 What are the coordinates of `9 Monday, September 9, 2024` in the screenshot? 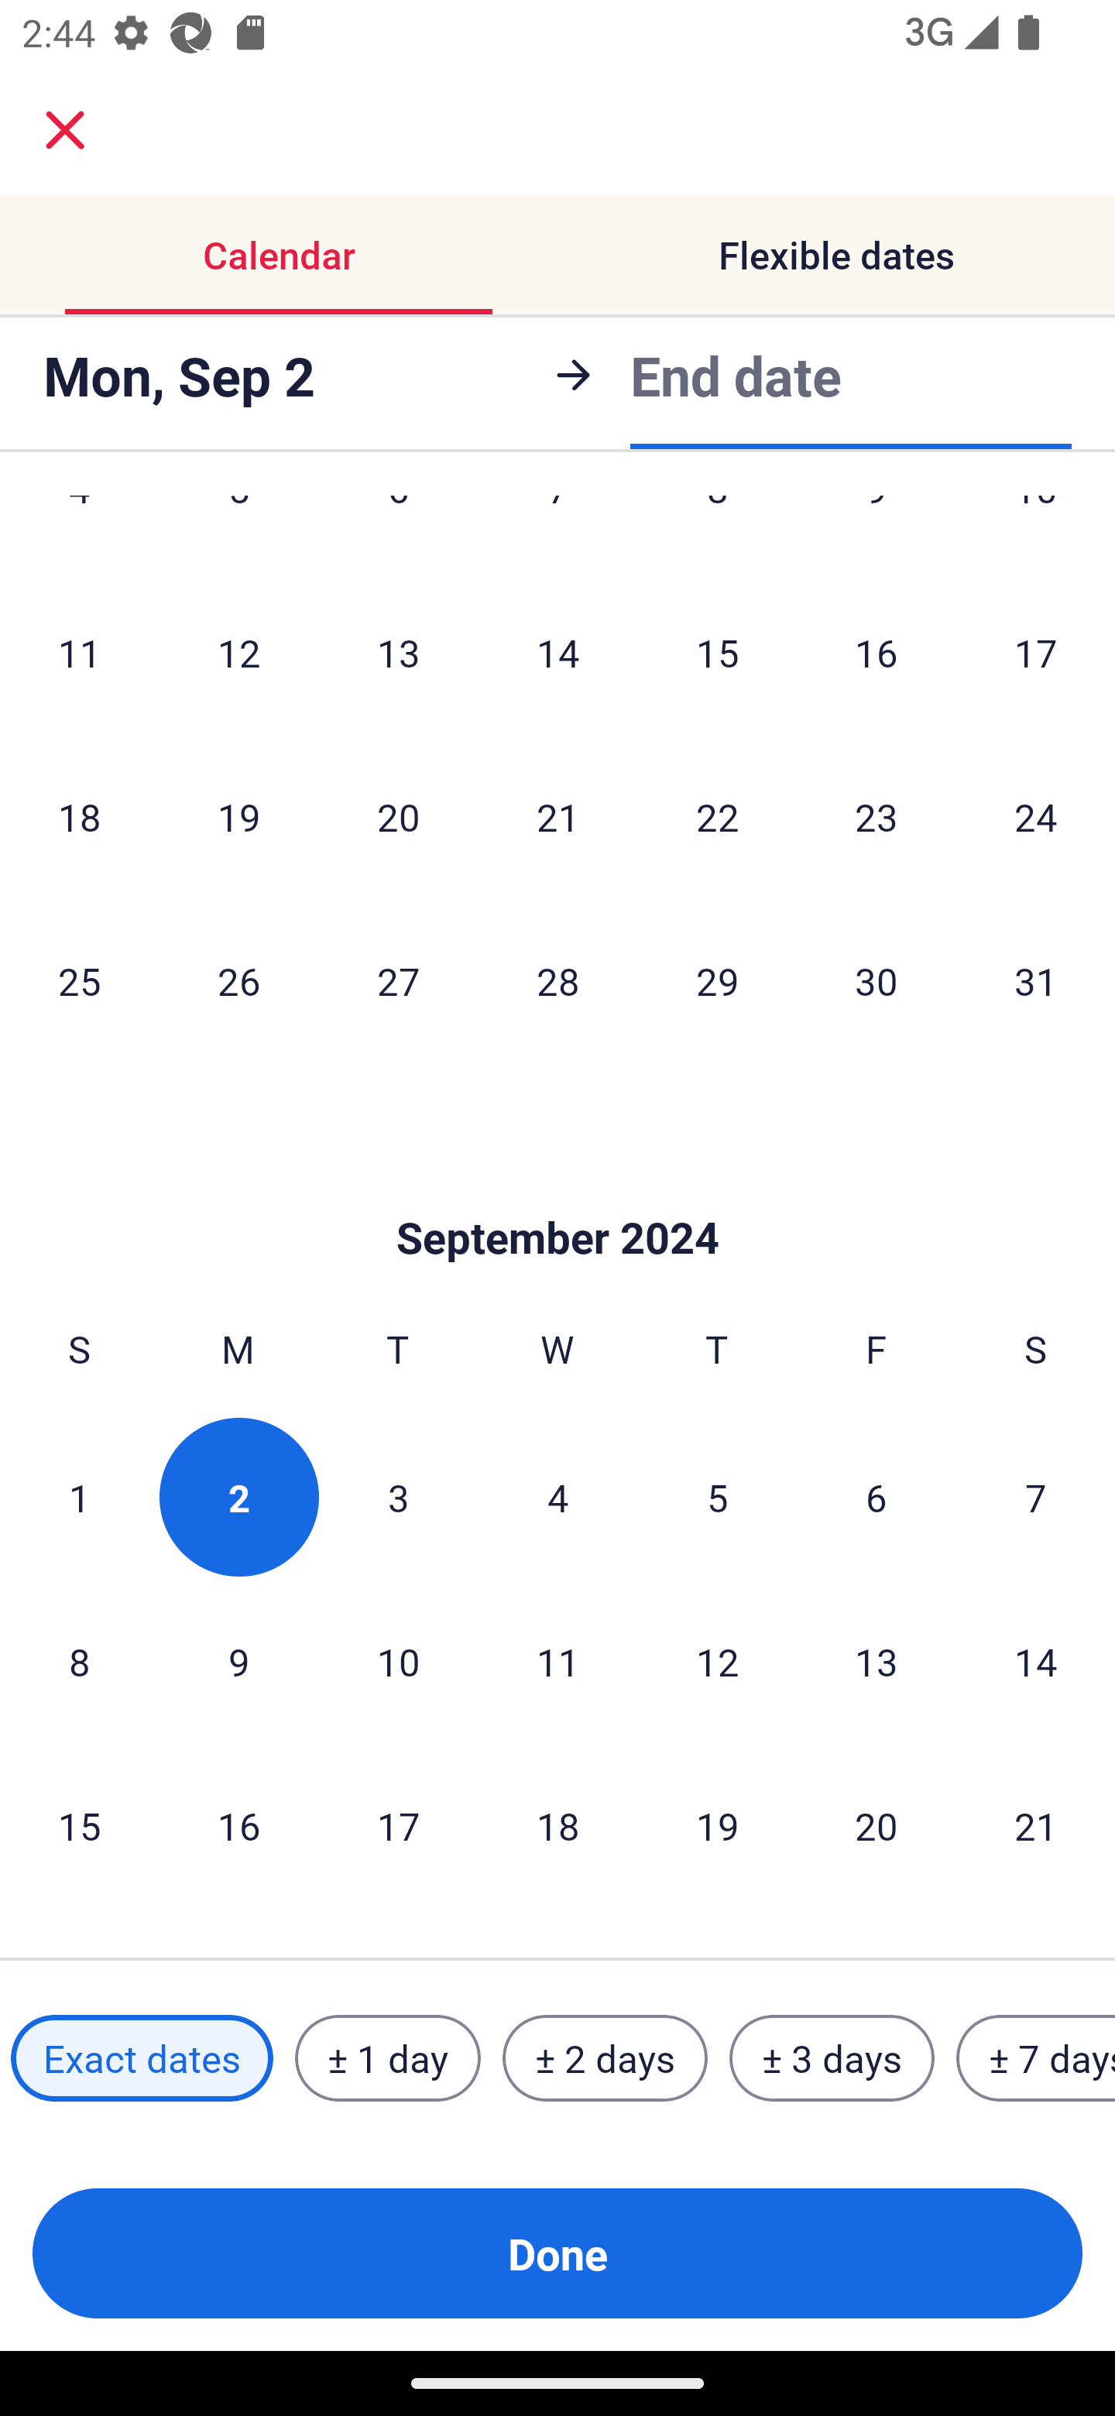 It's located at (238, 1662).